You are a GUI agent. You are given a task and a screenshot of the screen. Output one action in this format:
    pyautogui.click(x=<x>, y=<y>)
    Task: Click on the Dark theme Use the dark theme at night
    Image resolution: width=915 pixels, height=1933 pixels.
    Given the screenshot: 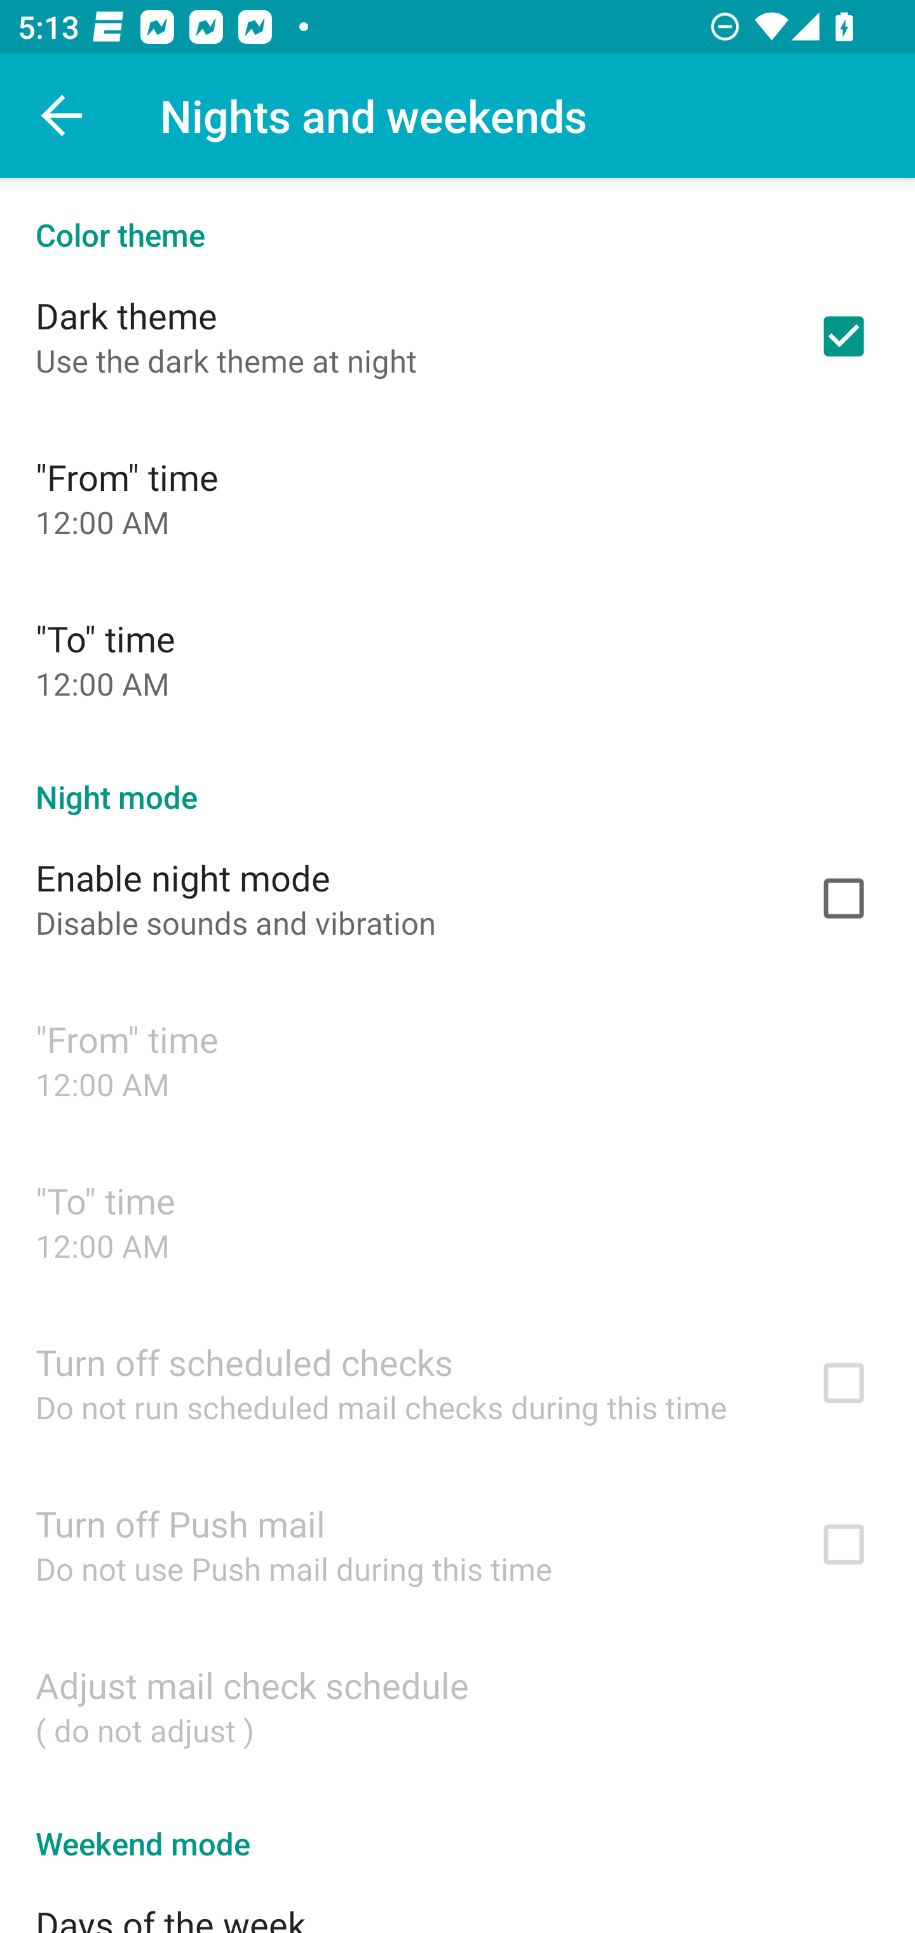 What is the action you would take?
    pyautogui.click(x=457, y=336)
    